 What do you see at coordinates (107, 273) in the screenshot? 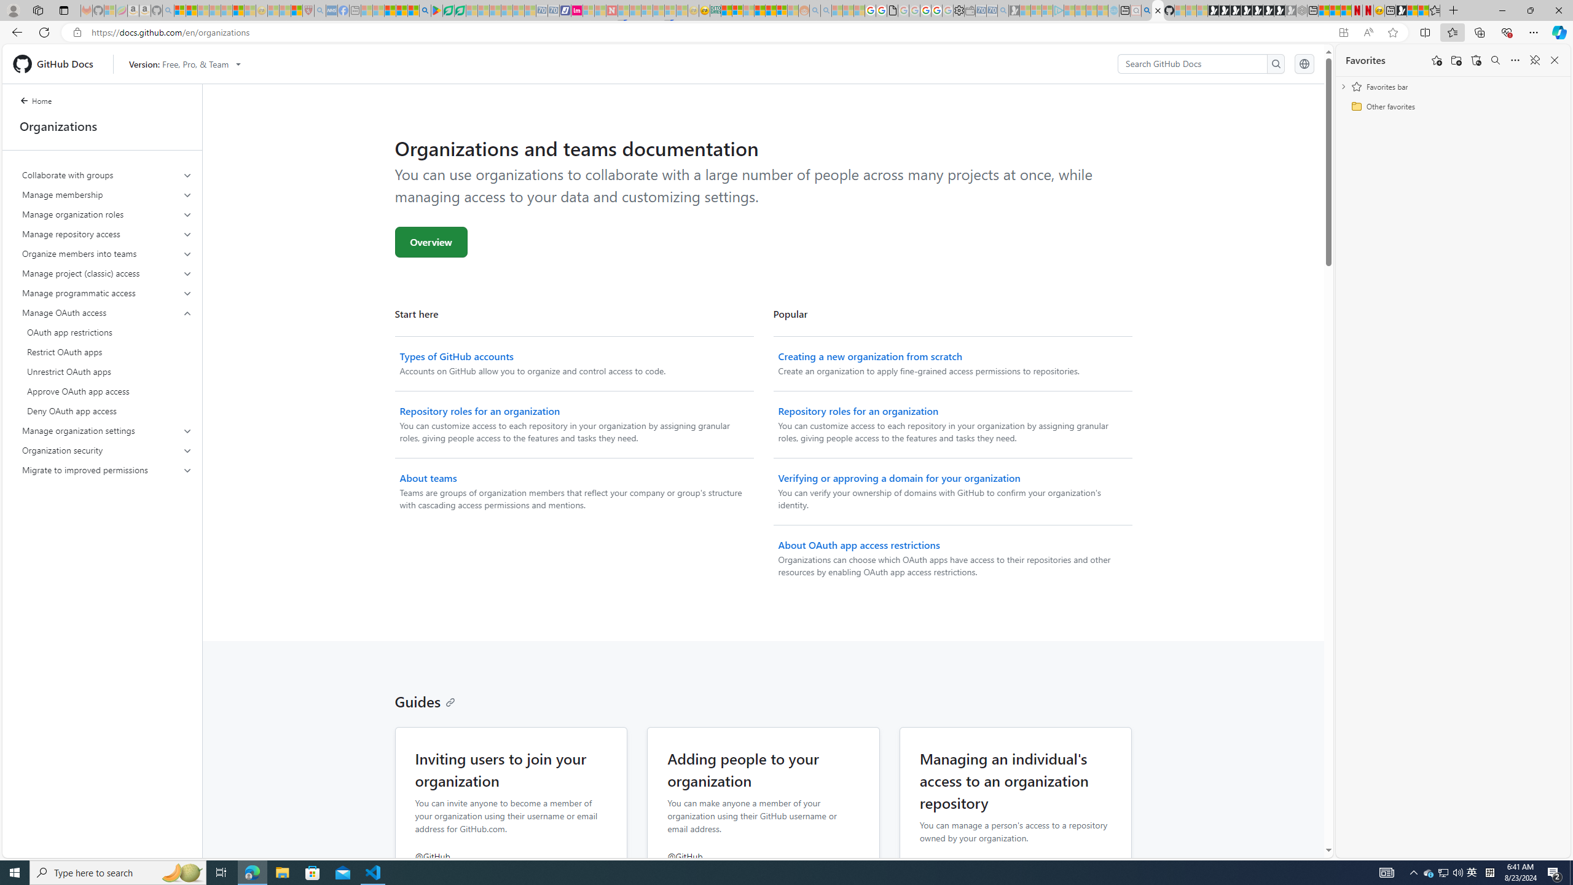
I see `Manage project (classic) access` at bounding box center [107, 273].